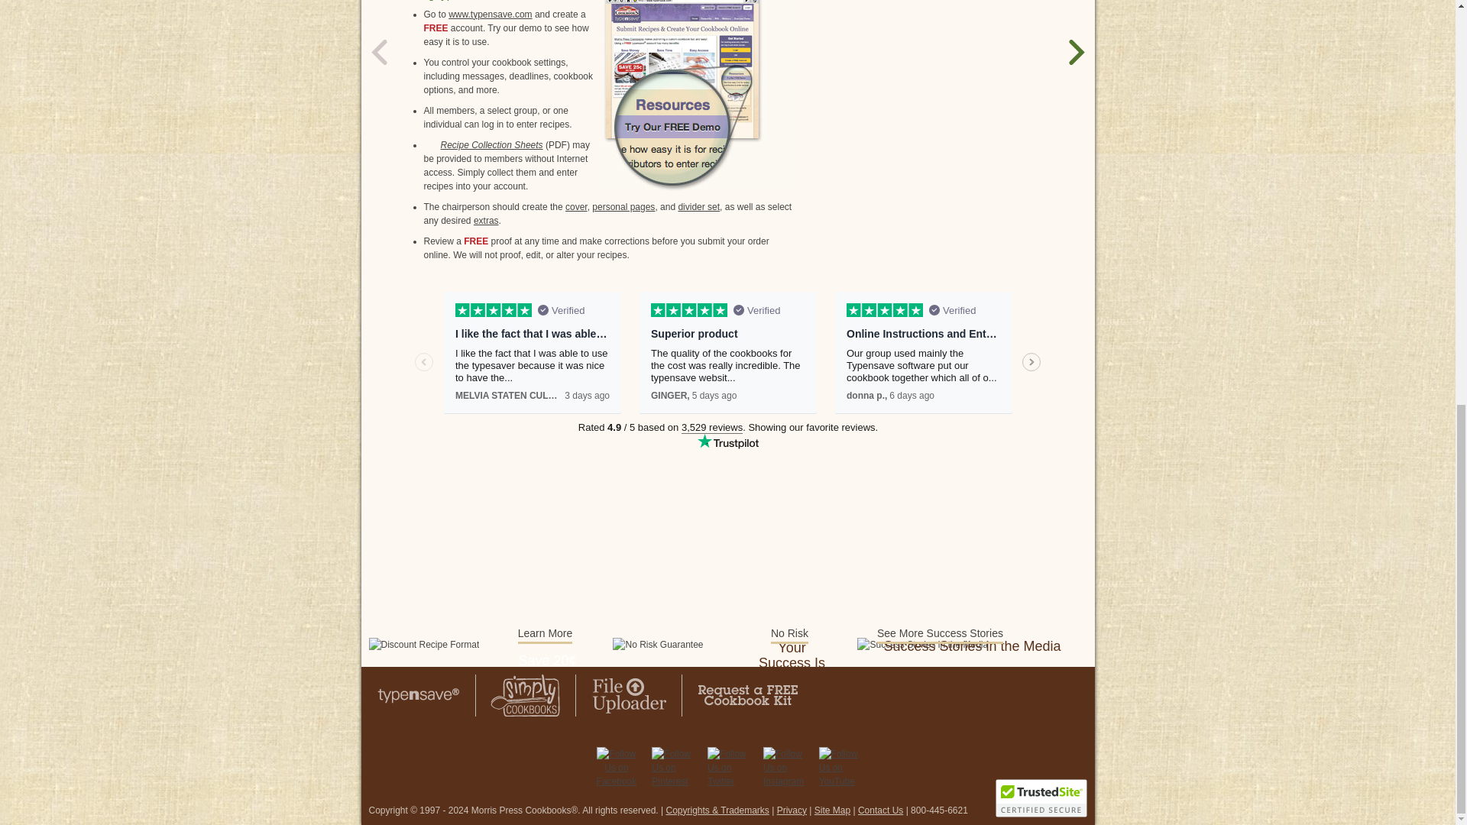 The image size is (1467, 825). Describe the element at coordinates (623, 206) in the screenshot. I see `Personal Pages` at that location.